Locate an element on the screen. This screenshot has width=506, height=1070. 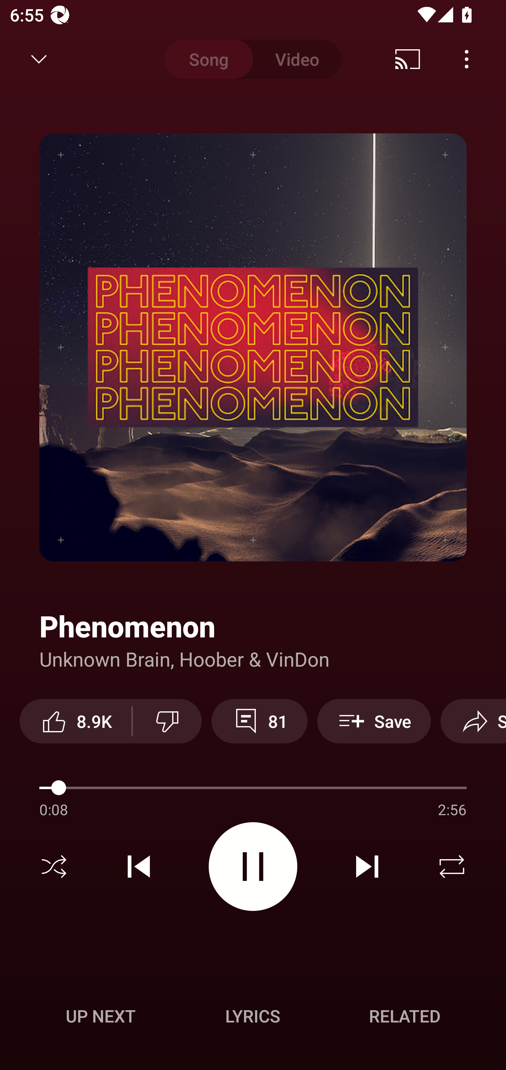
Repeat off is located at coordinates (452, 867).